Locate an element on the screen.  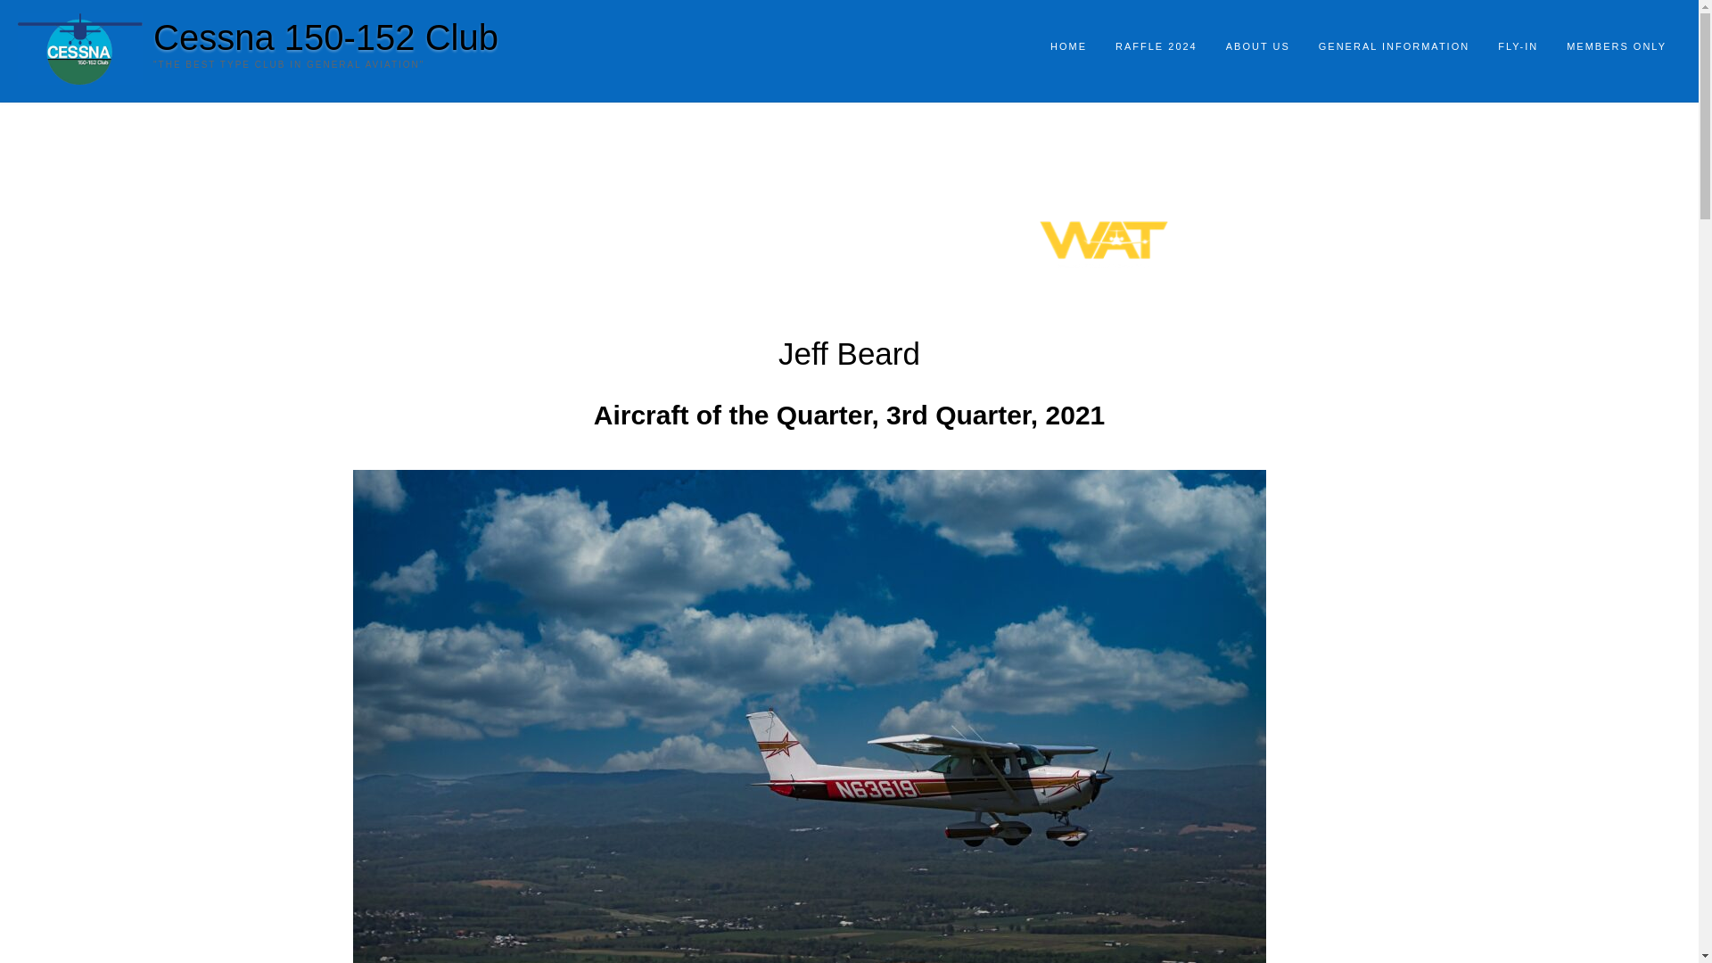
GENERAL INFORMATION is located at coordinates (1395, 47).